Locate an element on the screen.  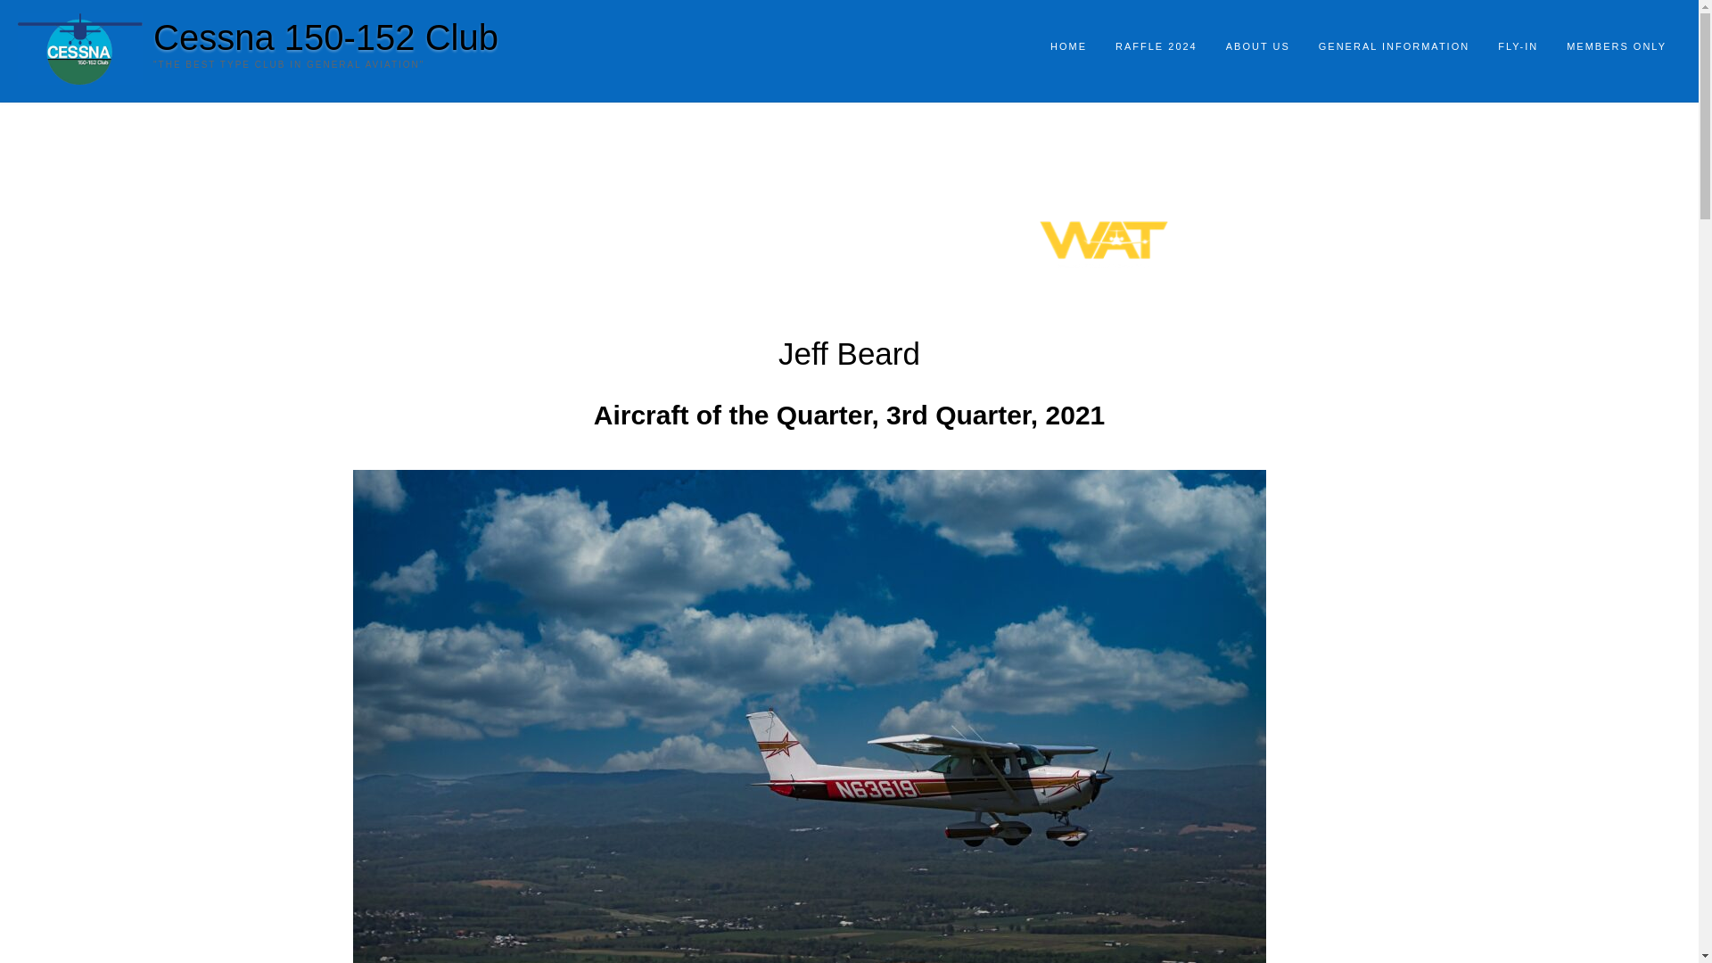
GENERAL INFORMATION is located at coordinates (1395, 47).